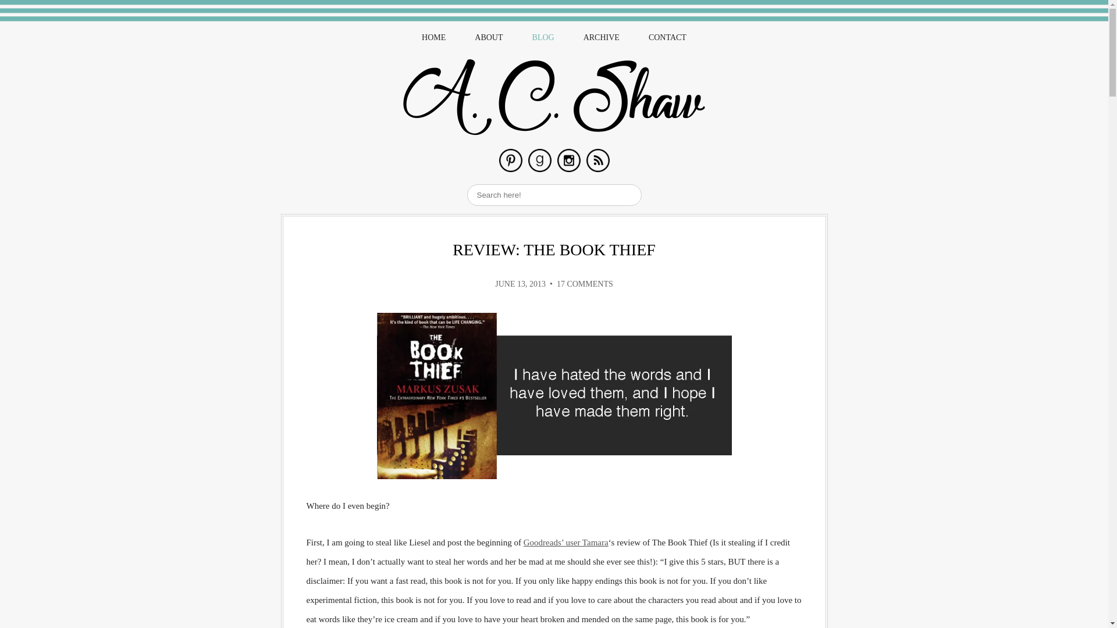 The width and height of the screenshot is (1117, 628). Describe the element at coordinates (585, 284) in the screenshot. I see `17 COMMENTS` at that location.